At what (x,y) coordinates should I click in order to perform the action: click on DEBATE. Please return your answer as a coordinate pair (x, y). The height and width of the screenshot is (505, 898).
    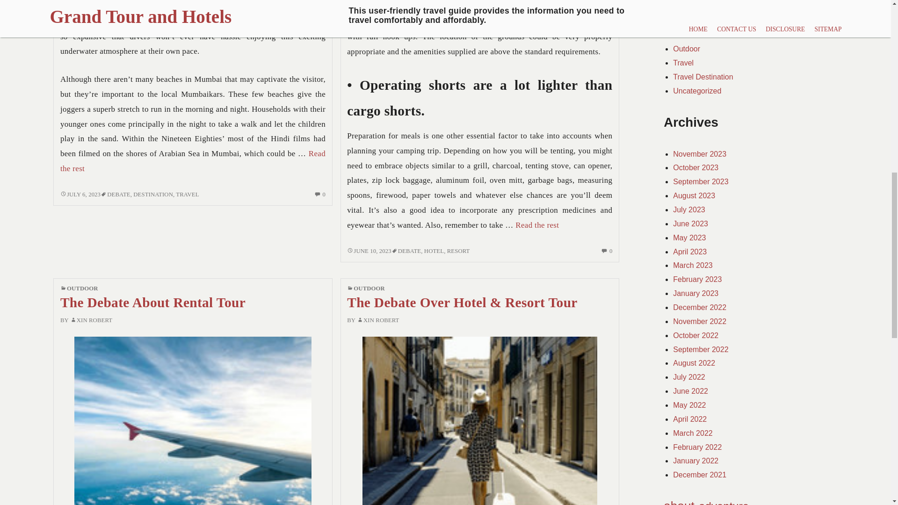
    Looking at the image, I should click on (118, 195).